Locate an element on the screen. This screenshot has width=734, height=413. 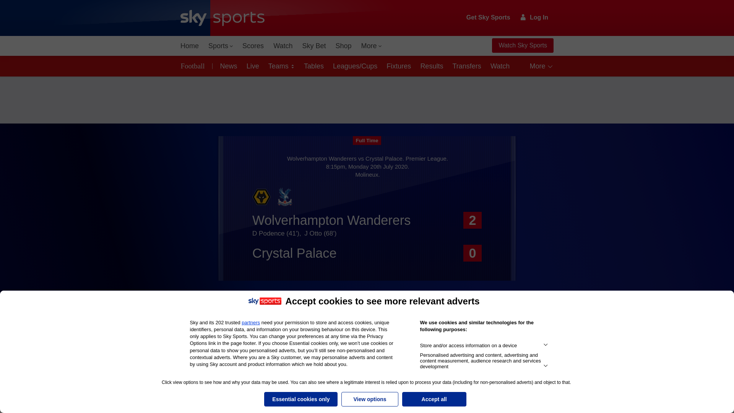
Watch Sky Sports is located at coordinates (522, 46).